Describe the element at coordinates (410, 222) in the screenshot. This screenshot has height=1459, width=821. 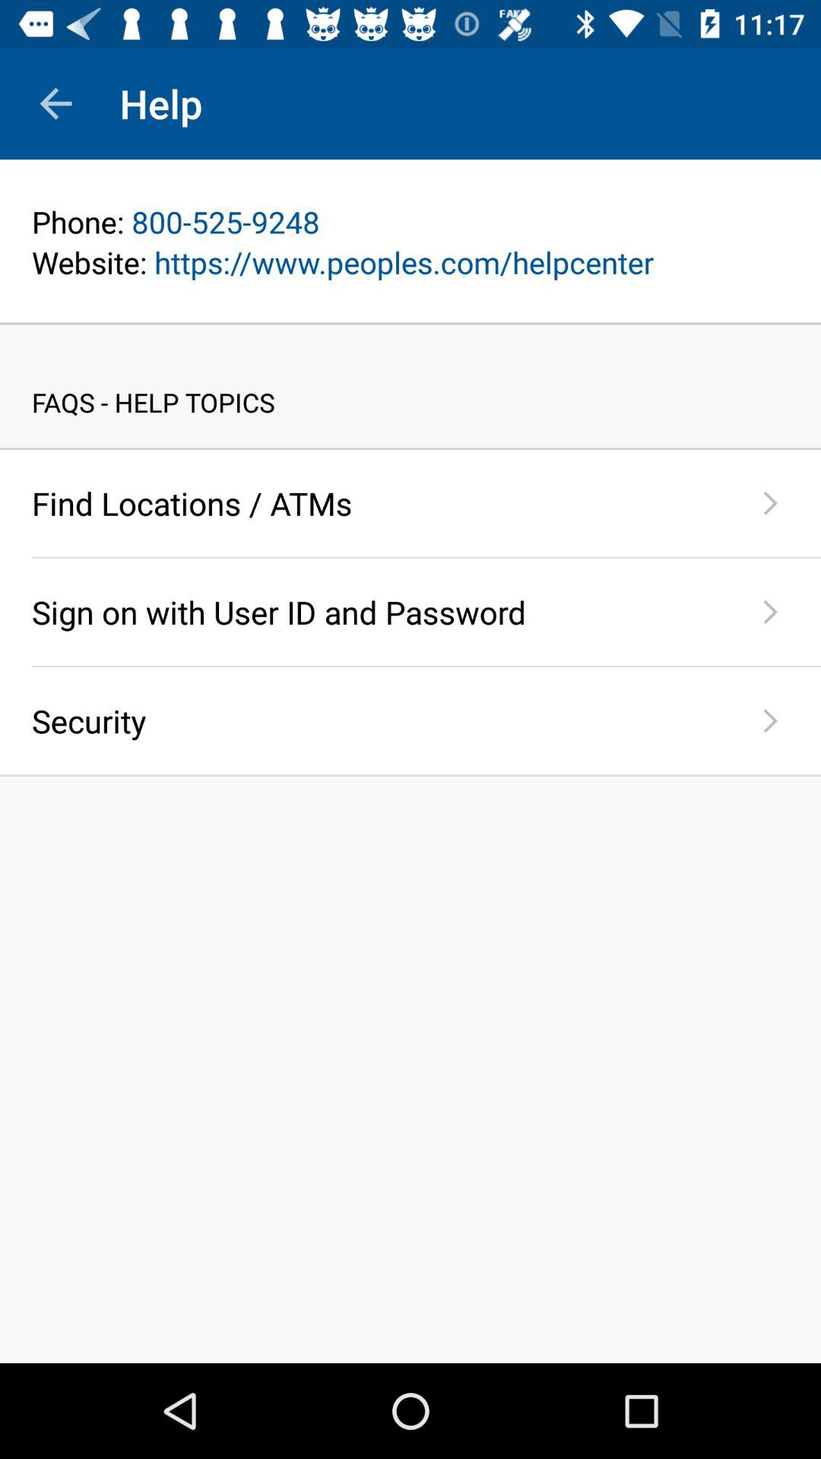
I see `jump to the phone 800 525 icon` at that location.